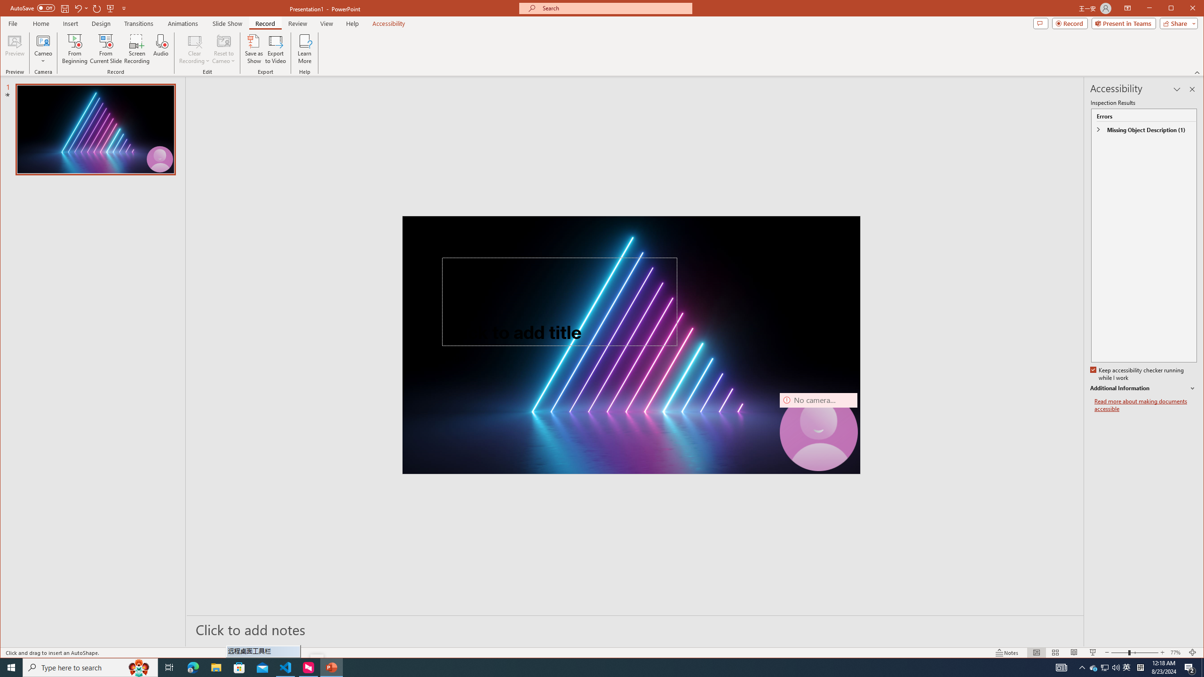 The image size is (1204, 677). I want to click on Camera 7, No camera detected., so click(818, 432).